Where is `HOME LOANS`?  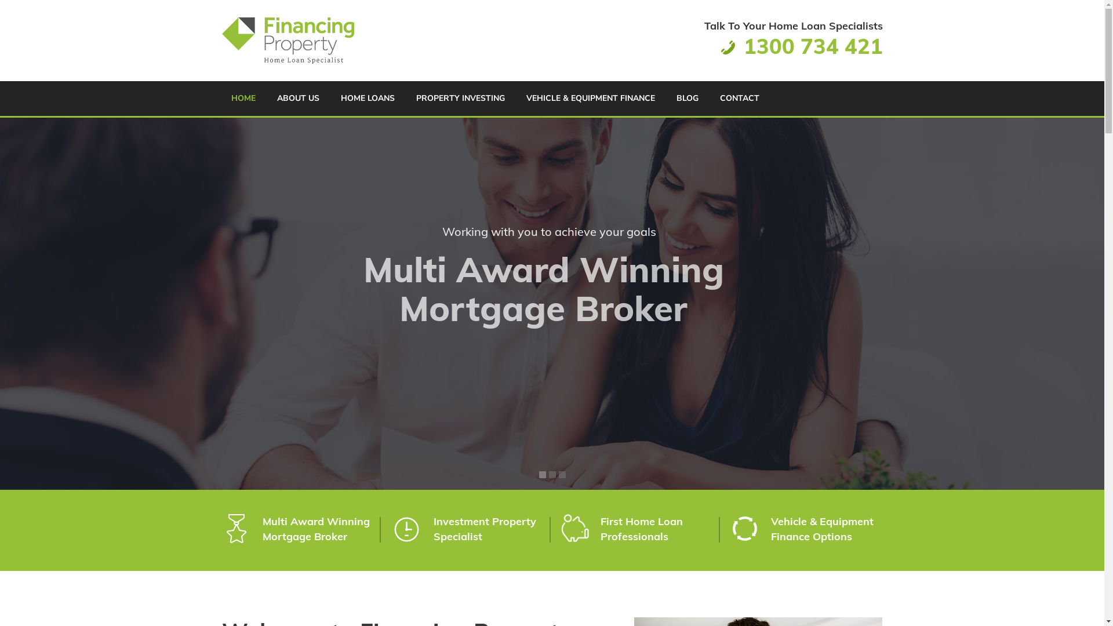
HOME LOANS is located at coordinates (368, 99).